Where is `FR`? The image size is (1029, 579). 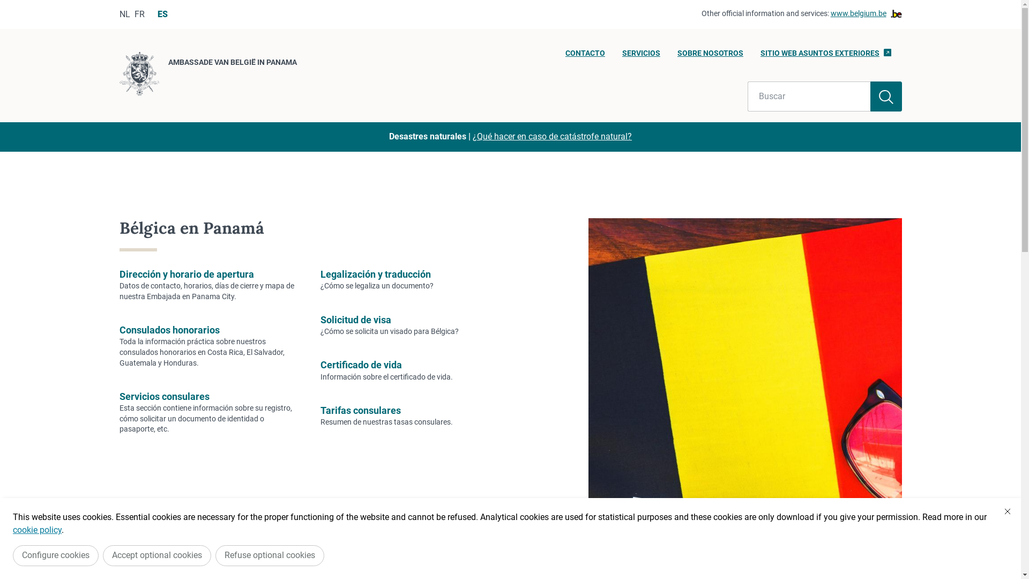
FR is located at coordinates (139, 14).